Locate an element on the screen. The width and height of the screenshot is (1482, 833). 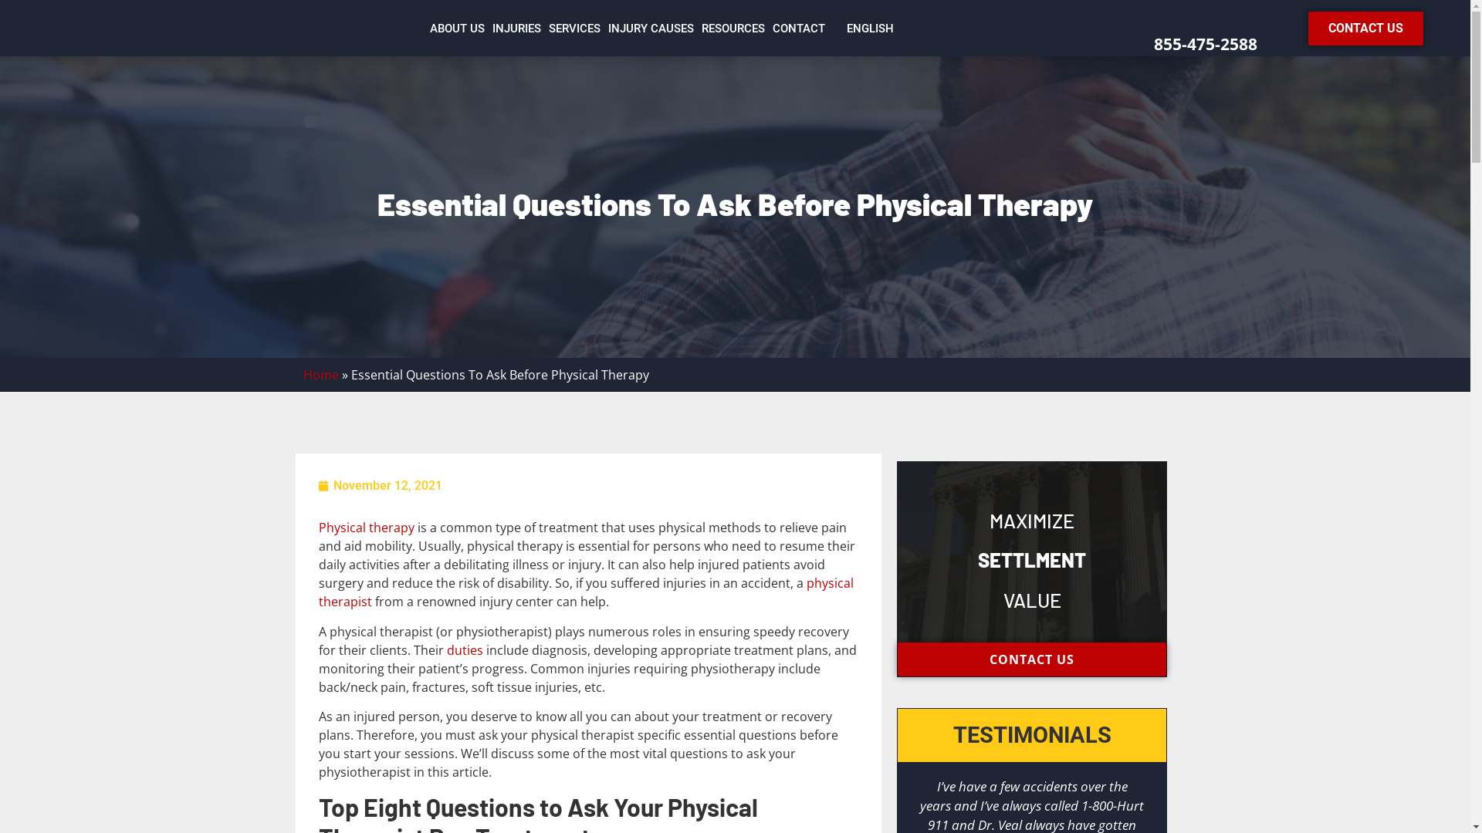
ENGLISH is located at coordinates (863, 29).